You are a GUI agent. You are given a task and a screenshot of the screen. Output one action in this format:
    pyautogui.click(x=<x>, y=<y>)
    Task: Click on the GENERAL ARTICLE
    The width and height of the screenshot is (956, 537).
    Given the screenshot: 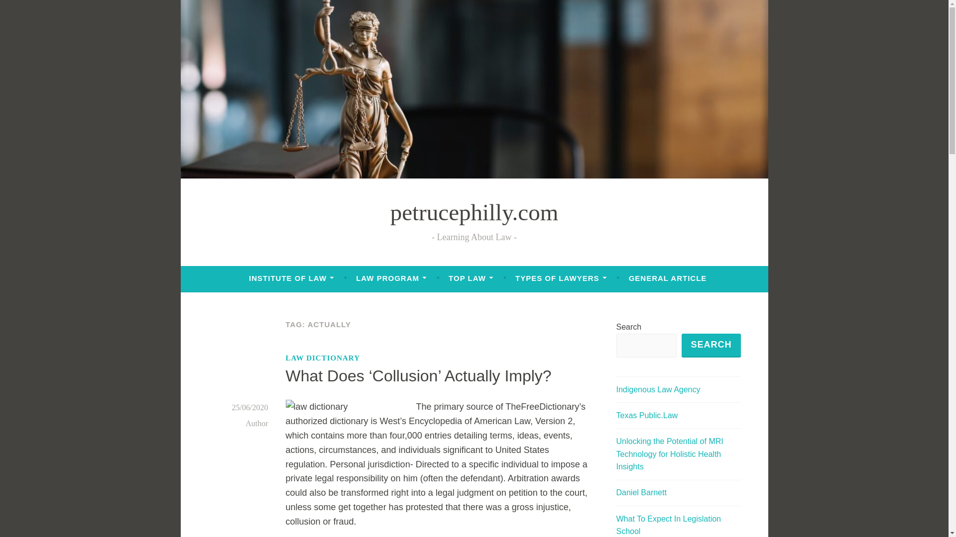 What is the action you would take?
    pyautogui.click(x=668, y=278)
    